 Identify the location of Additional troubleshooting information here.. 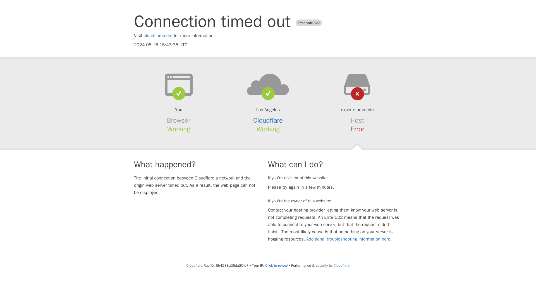
(349, 239).